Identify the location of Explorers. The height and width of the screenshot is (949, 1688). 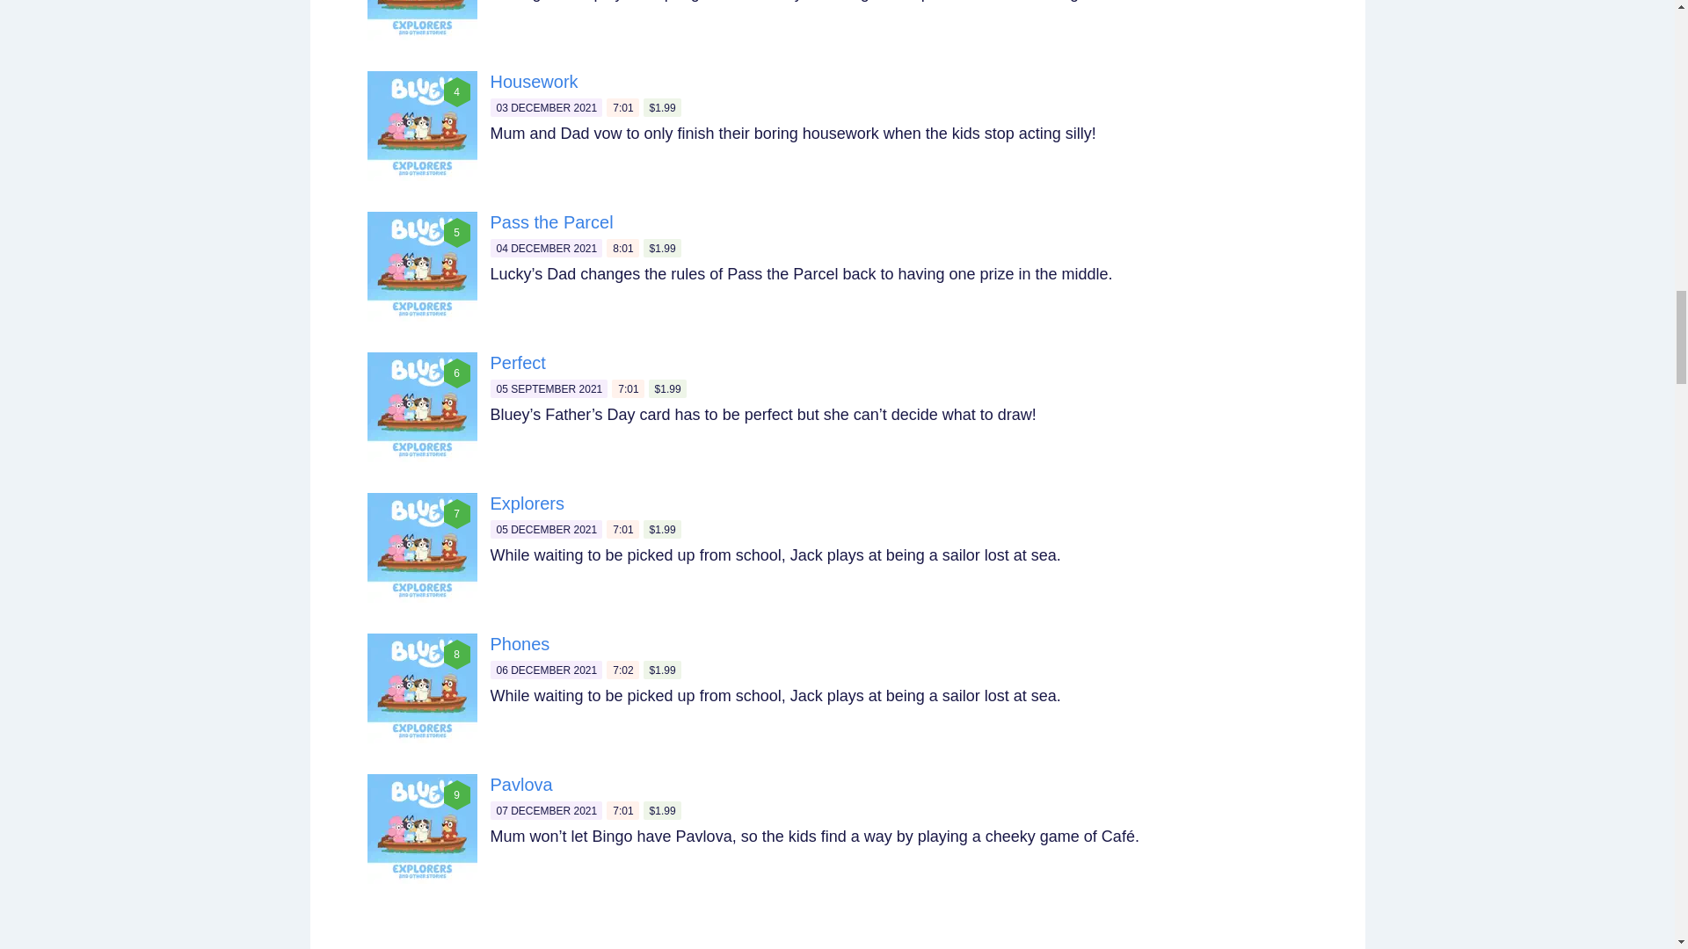
(527, 503).